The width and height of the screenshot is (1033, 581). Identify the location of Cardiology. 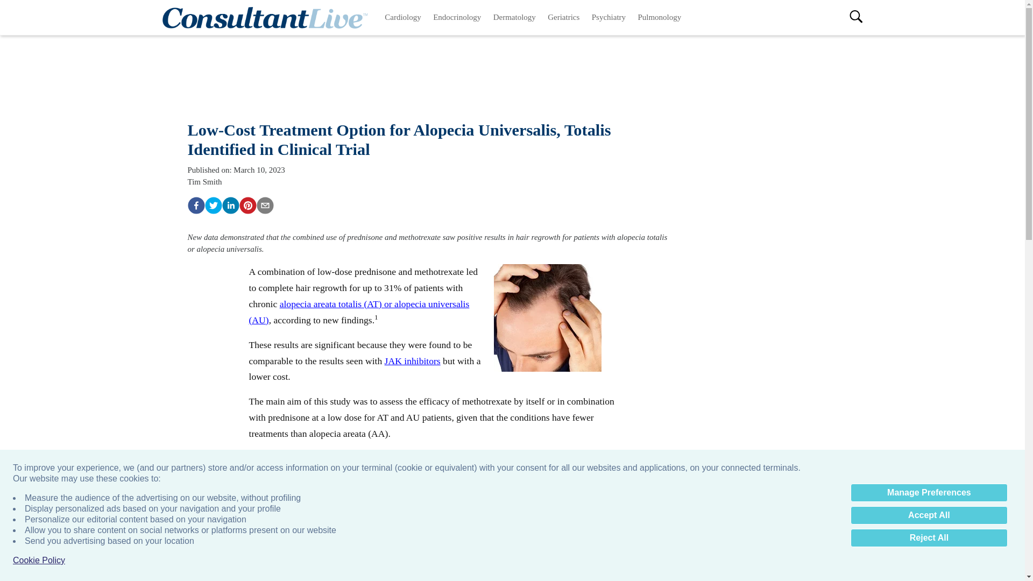
(403, 17).